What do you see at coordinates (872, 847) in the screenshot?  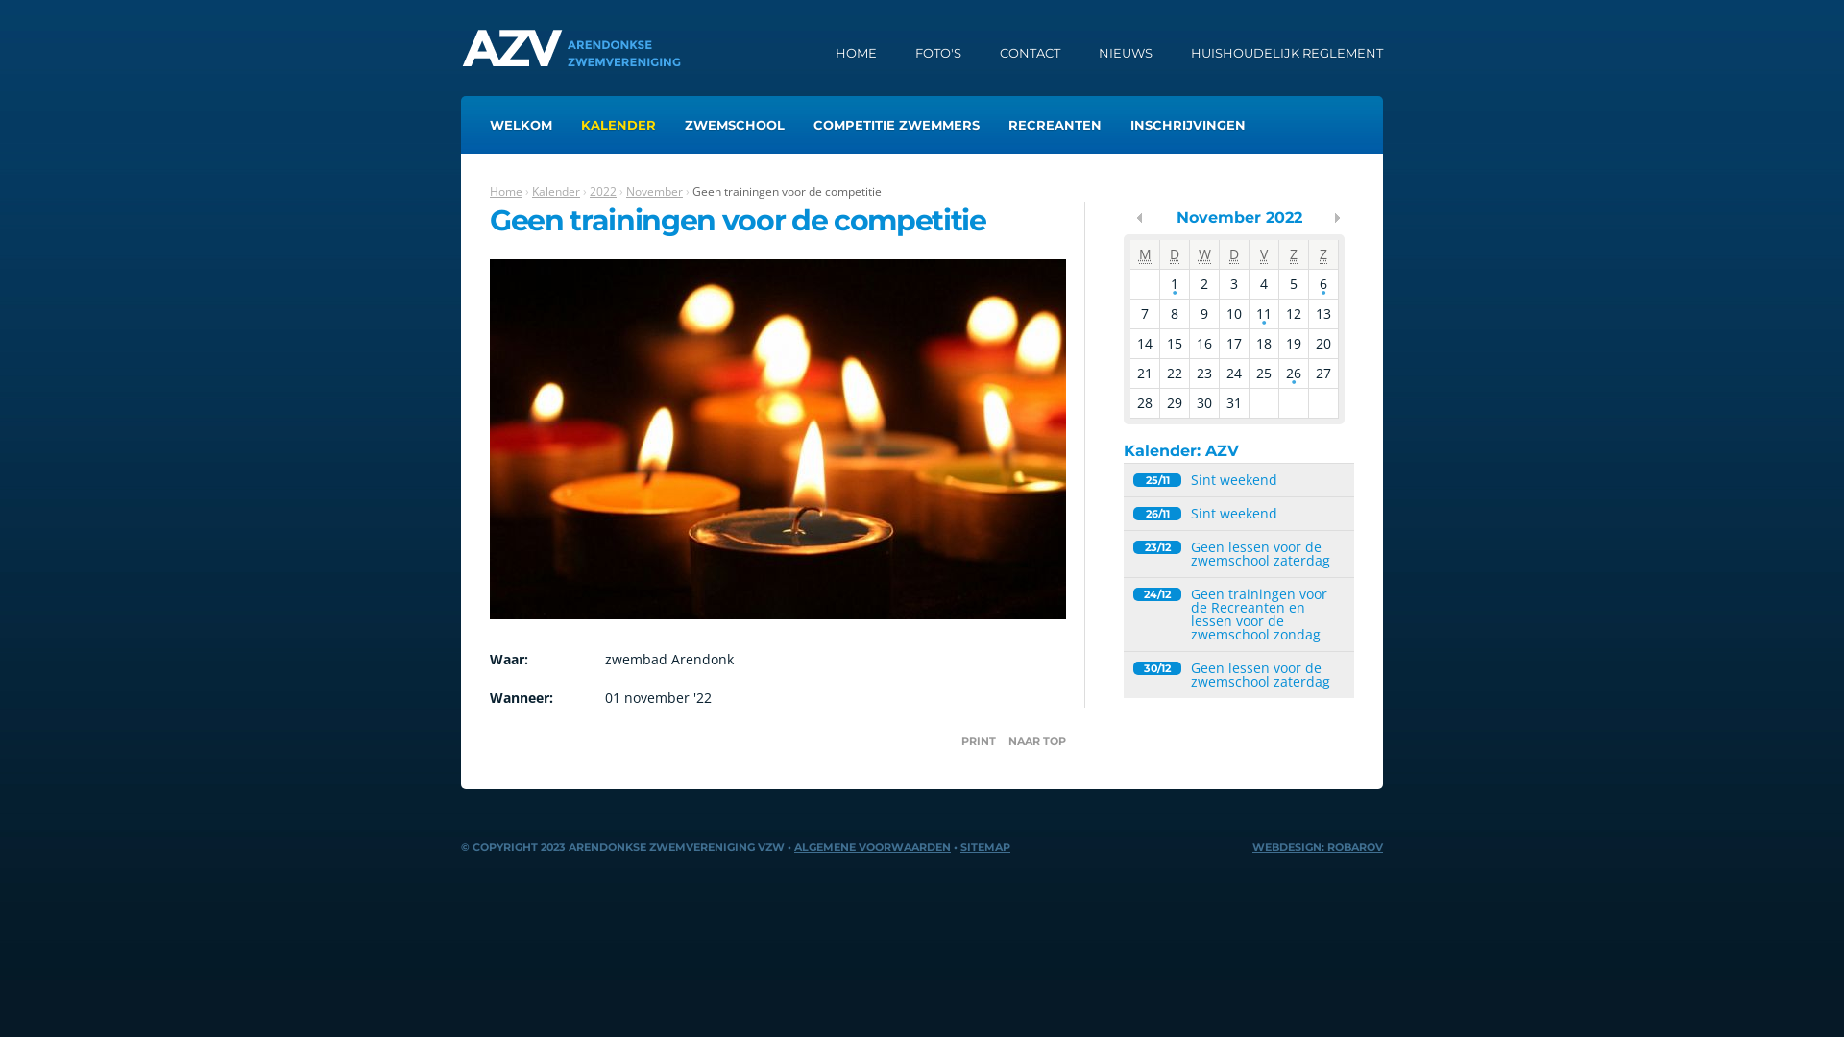 I see `ALGEMENE VOORWAARDEN` at bounding box center [872, 847].